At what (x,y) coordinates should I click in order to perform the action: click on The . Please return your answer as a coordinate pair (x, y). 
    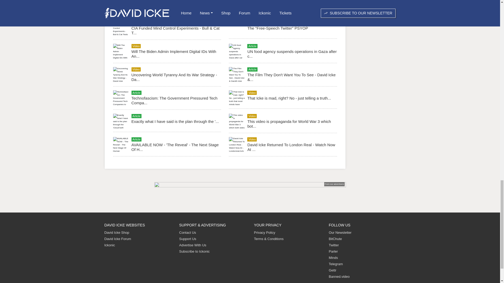
    Looking at the image, I should click on (278, 28).